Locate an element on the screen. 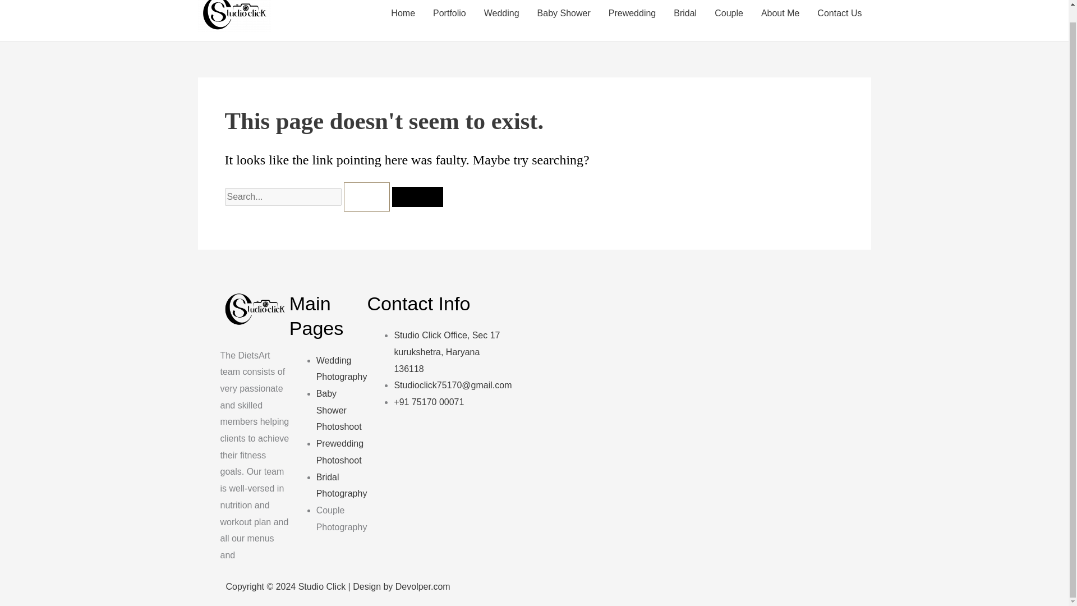 Image resolution: width=1077 pixels, height=606 pixels. Wedding Photography is located at coordinates (342, 369).